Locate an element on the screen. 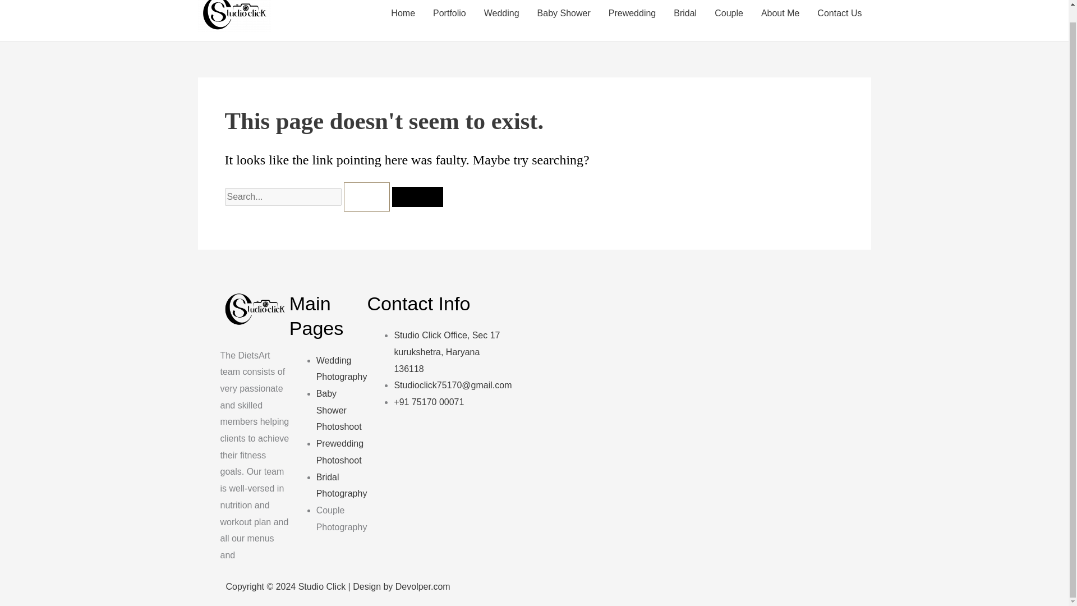 Image resolution: width=1077 pixels, height=606 pixels. Wedding Photography is located at coordinates (342, 369).